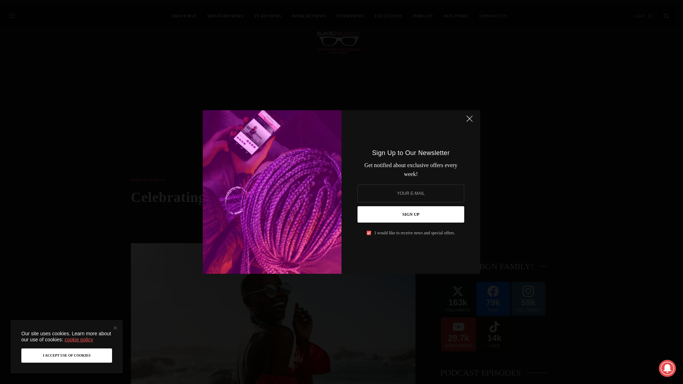 The image size is (683, 384). What do you see at coordinates (268, 16) in the screenshot?
I see `TV REVIEWS` at bounding box center [268, 16].